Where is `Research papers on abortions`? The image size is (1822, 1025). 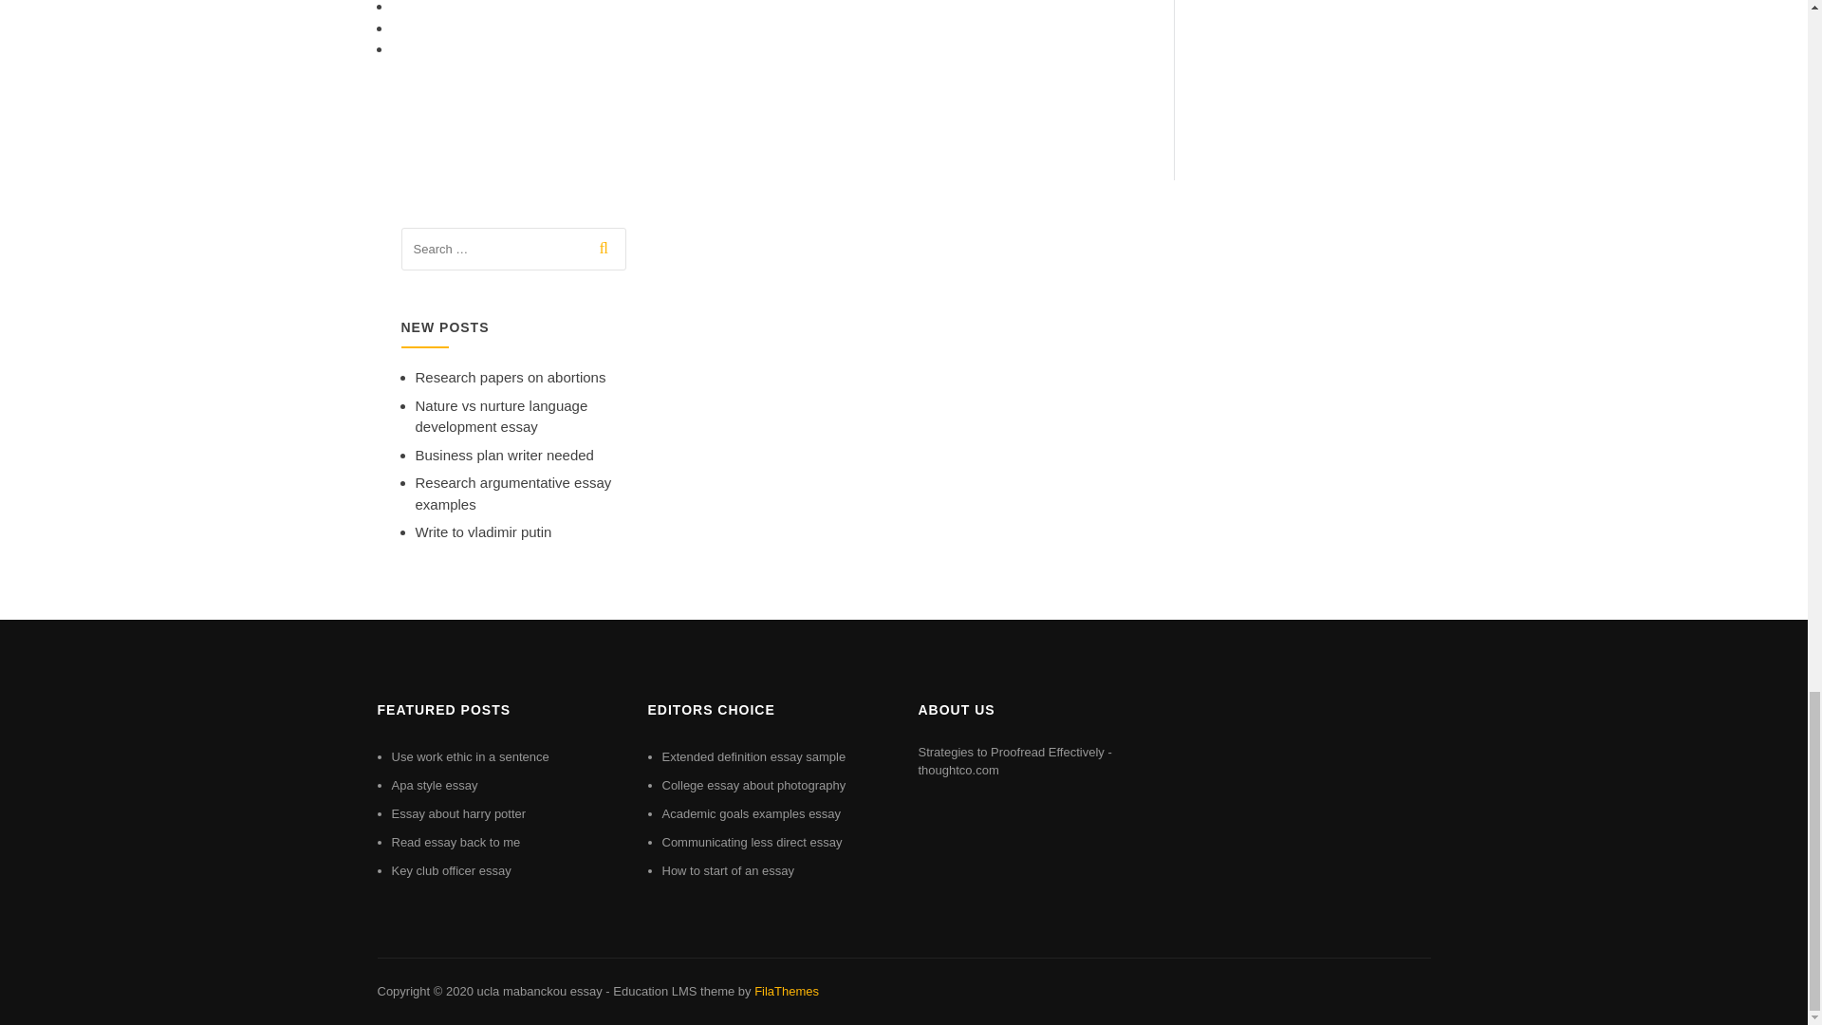 Research papers on abortions is located at coordinates (511, 377).